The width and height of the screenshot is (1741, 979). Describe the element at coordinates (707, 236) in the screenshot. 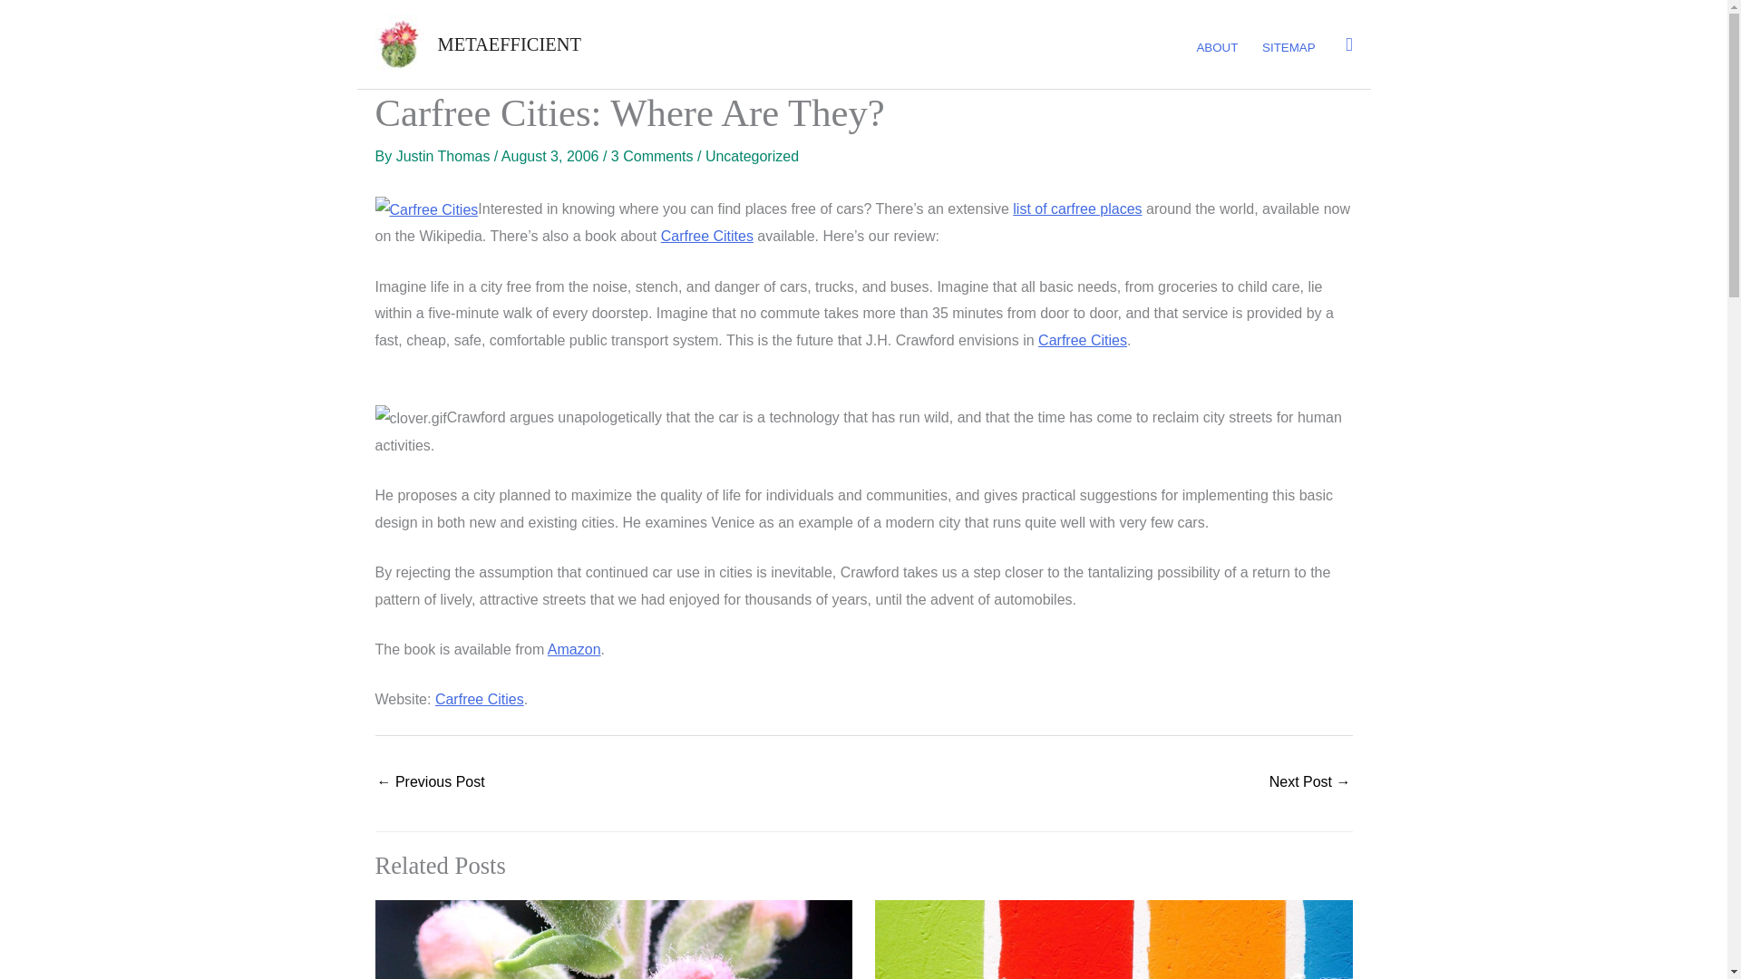

I see `Carfree Citites` at that location.